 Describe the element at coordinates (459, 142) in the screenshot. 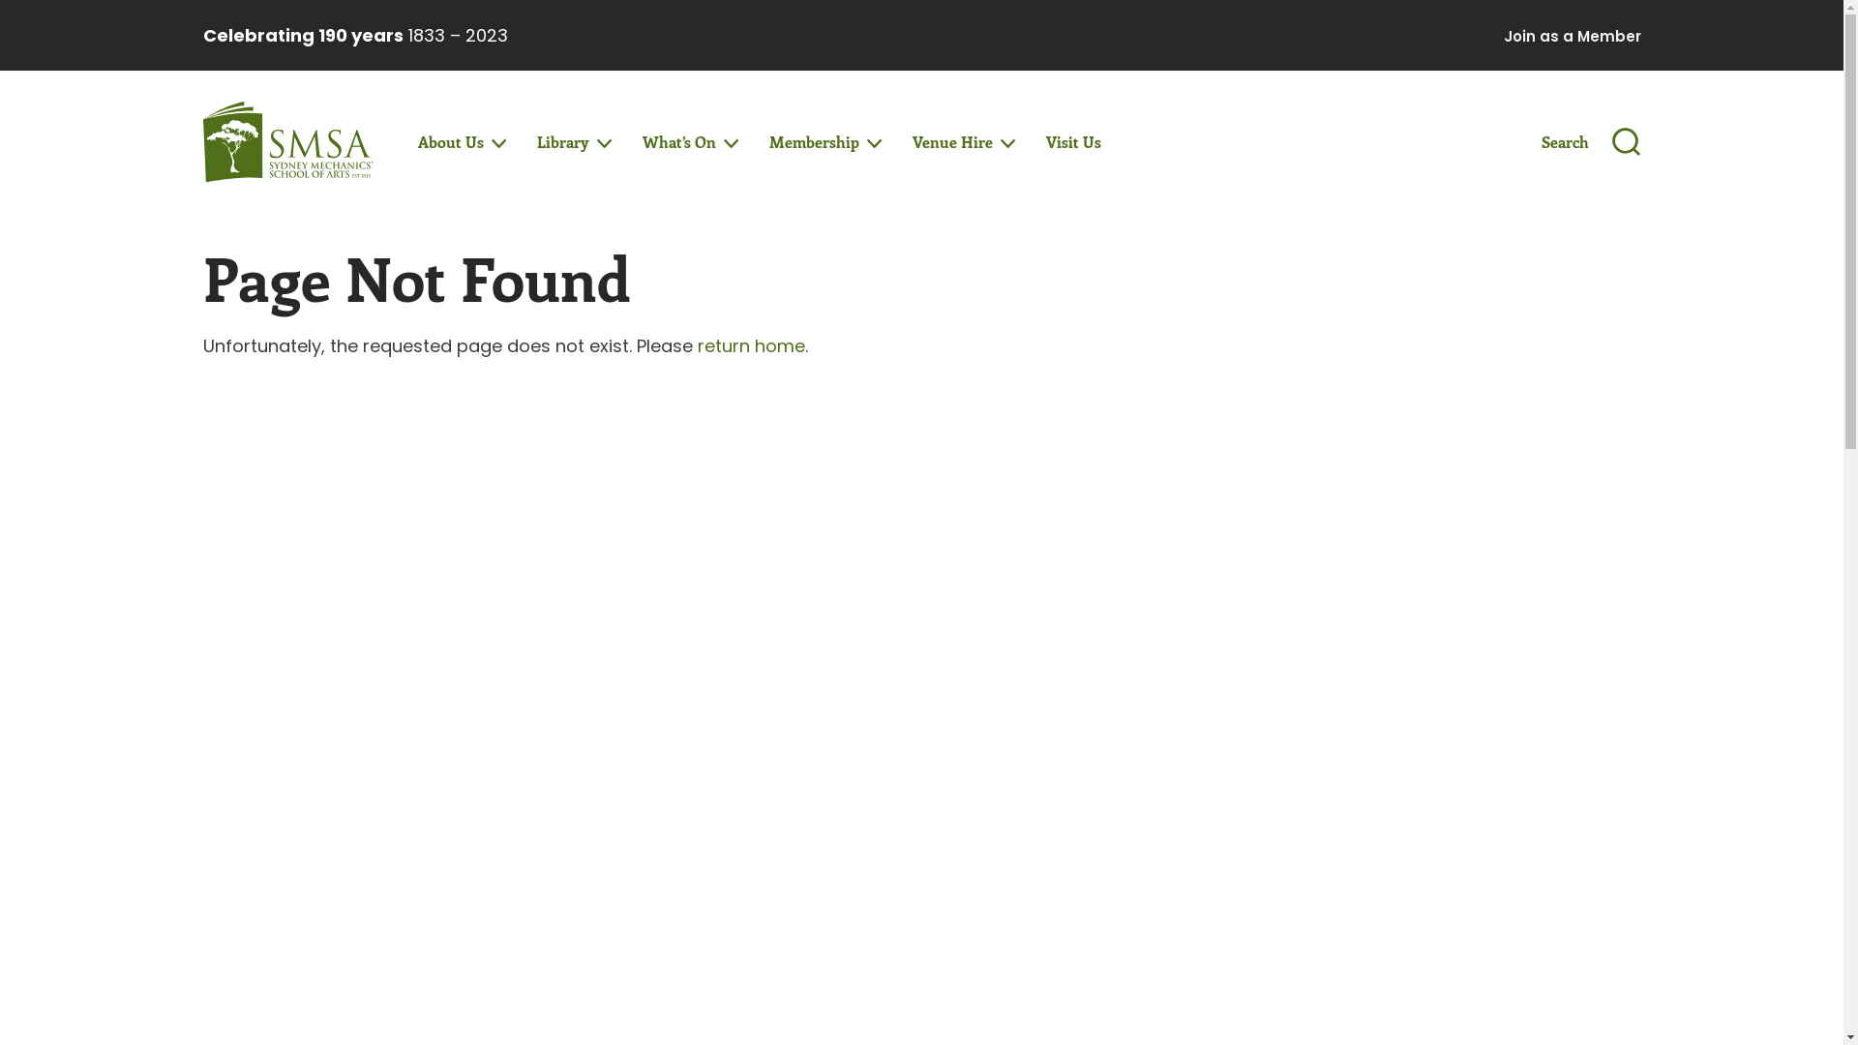

I see `About Us` at that location.